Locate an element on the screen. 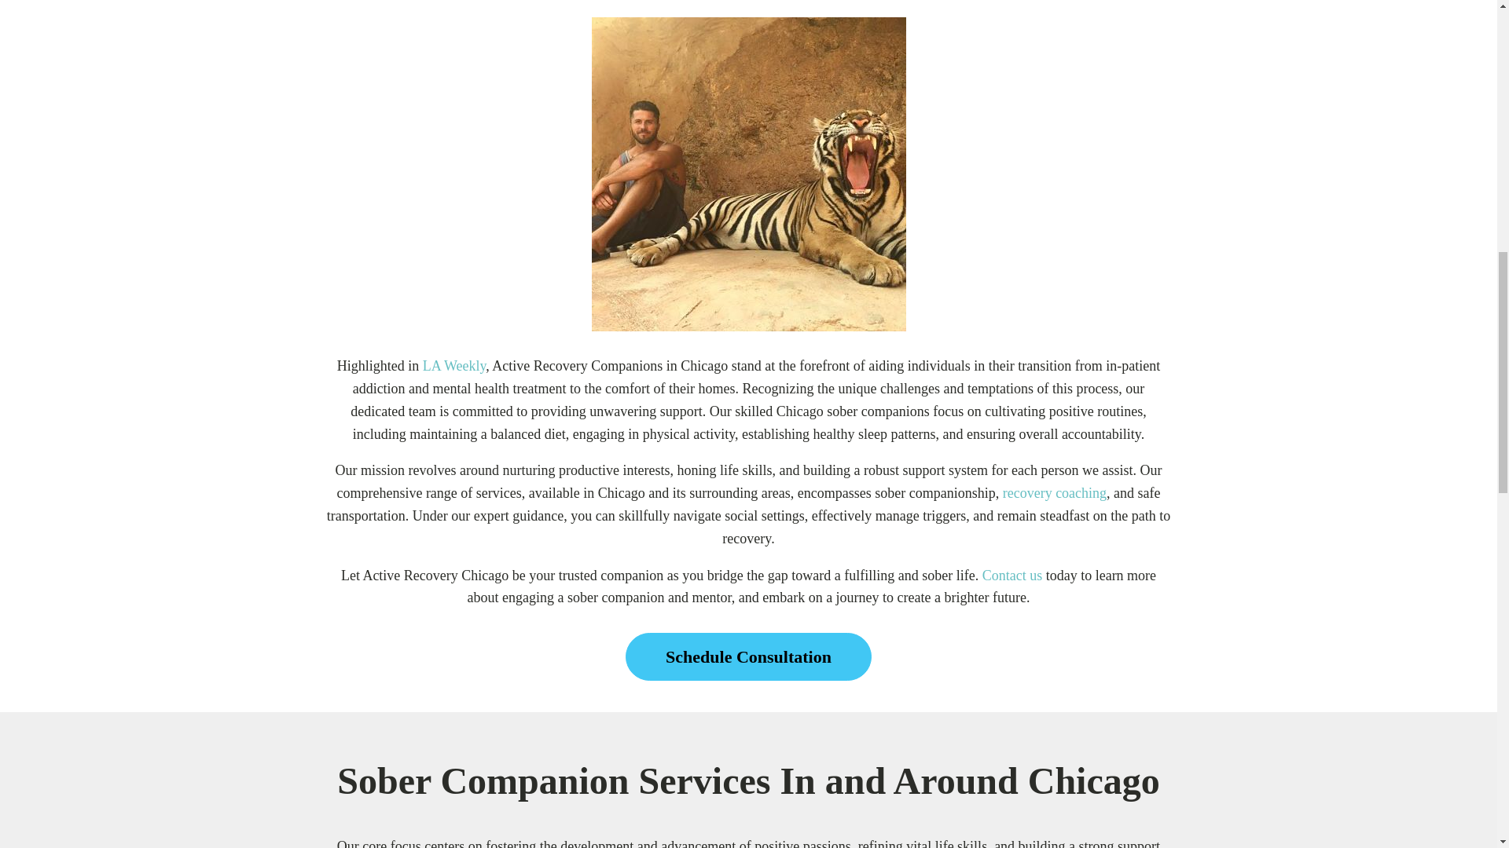 The image size is (1509, 848). Contact us is located at coordinates (1012, 575).